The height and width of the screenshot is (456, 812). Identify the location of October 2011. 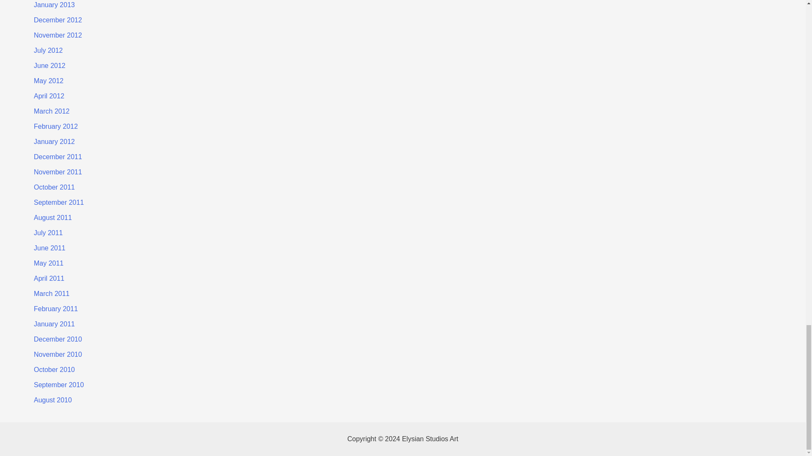
(54, 187).